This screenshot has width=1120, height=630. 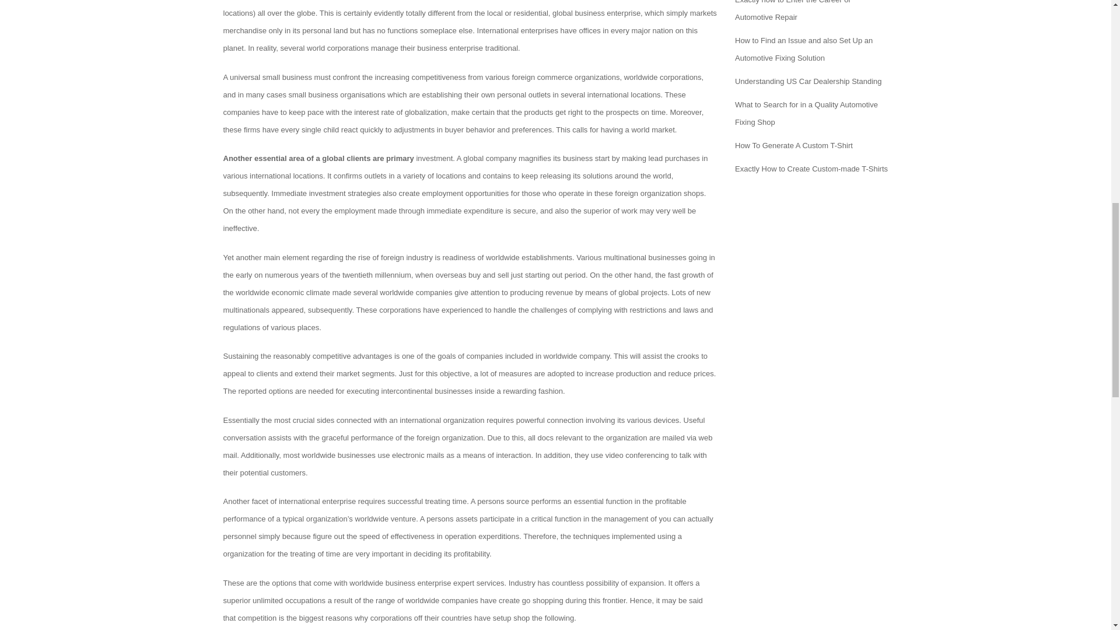 I want to click on Exactly How to Create Custom-made T-Shirts, so click(x=811, y=169).